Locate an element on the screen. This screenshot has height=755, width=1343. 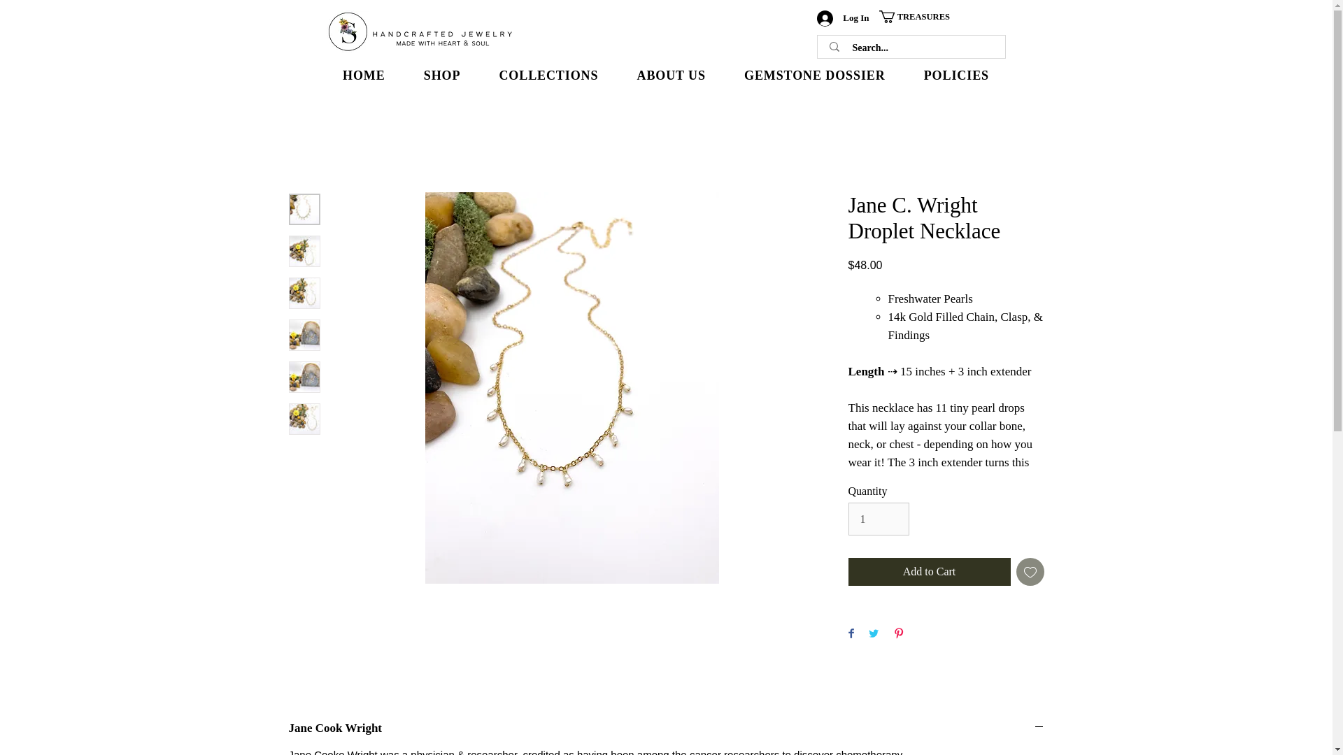
1 is located at coordinates (666, 728).